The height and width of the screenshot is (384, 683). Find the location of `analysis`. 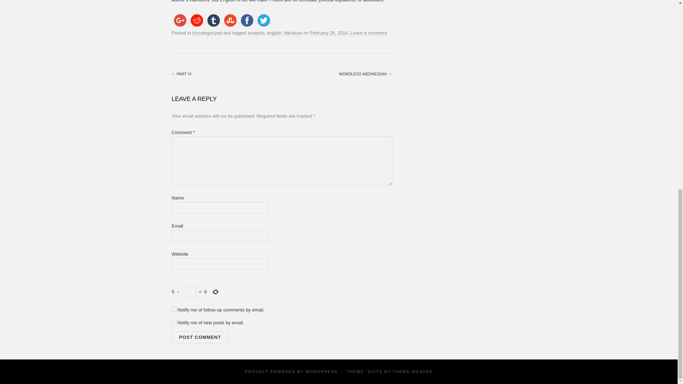

analysis is located at coordinates (256, 33).